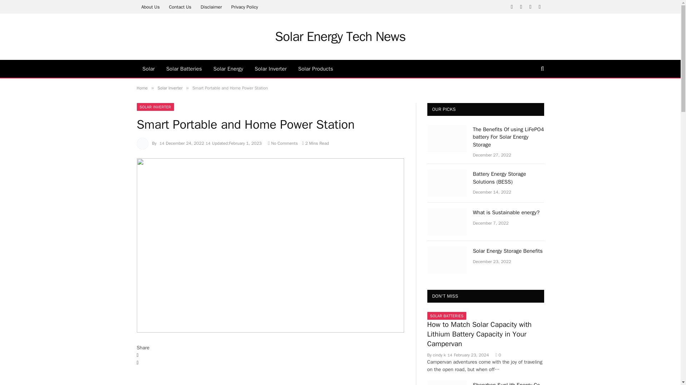  What do you see at coordinates (270, 378) in the screenshot?
I see `LinkedIn` at bounding box center [270, 378].